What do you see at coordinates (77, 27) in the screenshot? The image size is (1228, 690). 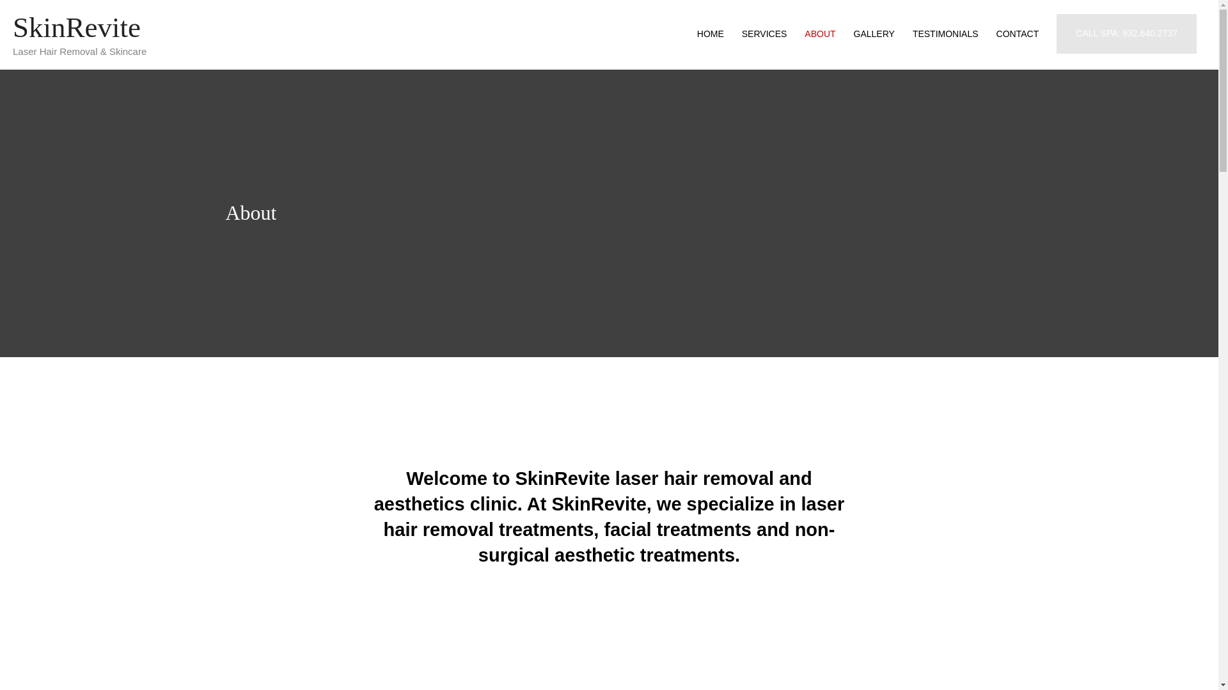 I see `SkinRevite` at bounding box center [77, 27].